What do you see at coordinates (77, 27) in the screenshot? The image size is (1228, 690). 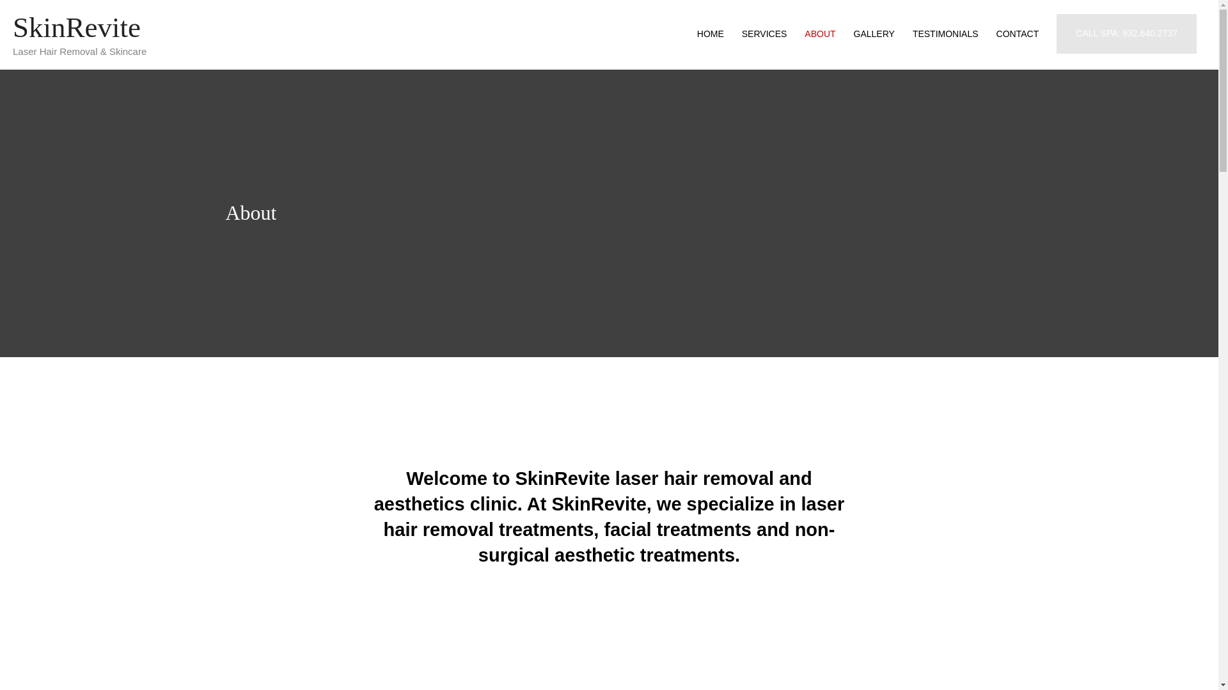 I see `SkinRevite` at bounding box center [77, 27].